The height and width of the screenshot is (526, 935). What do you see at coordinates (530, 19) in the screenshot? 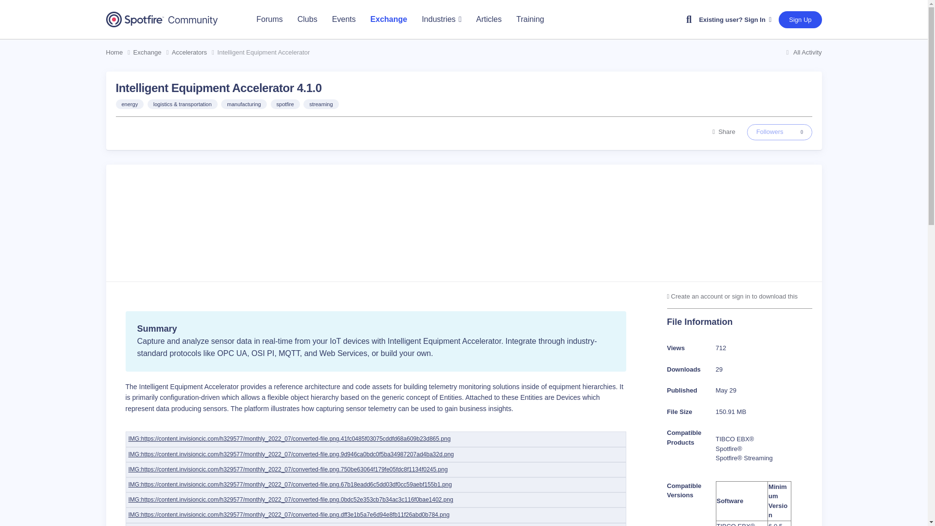
I see `Training` at bounding box center [530, 19].